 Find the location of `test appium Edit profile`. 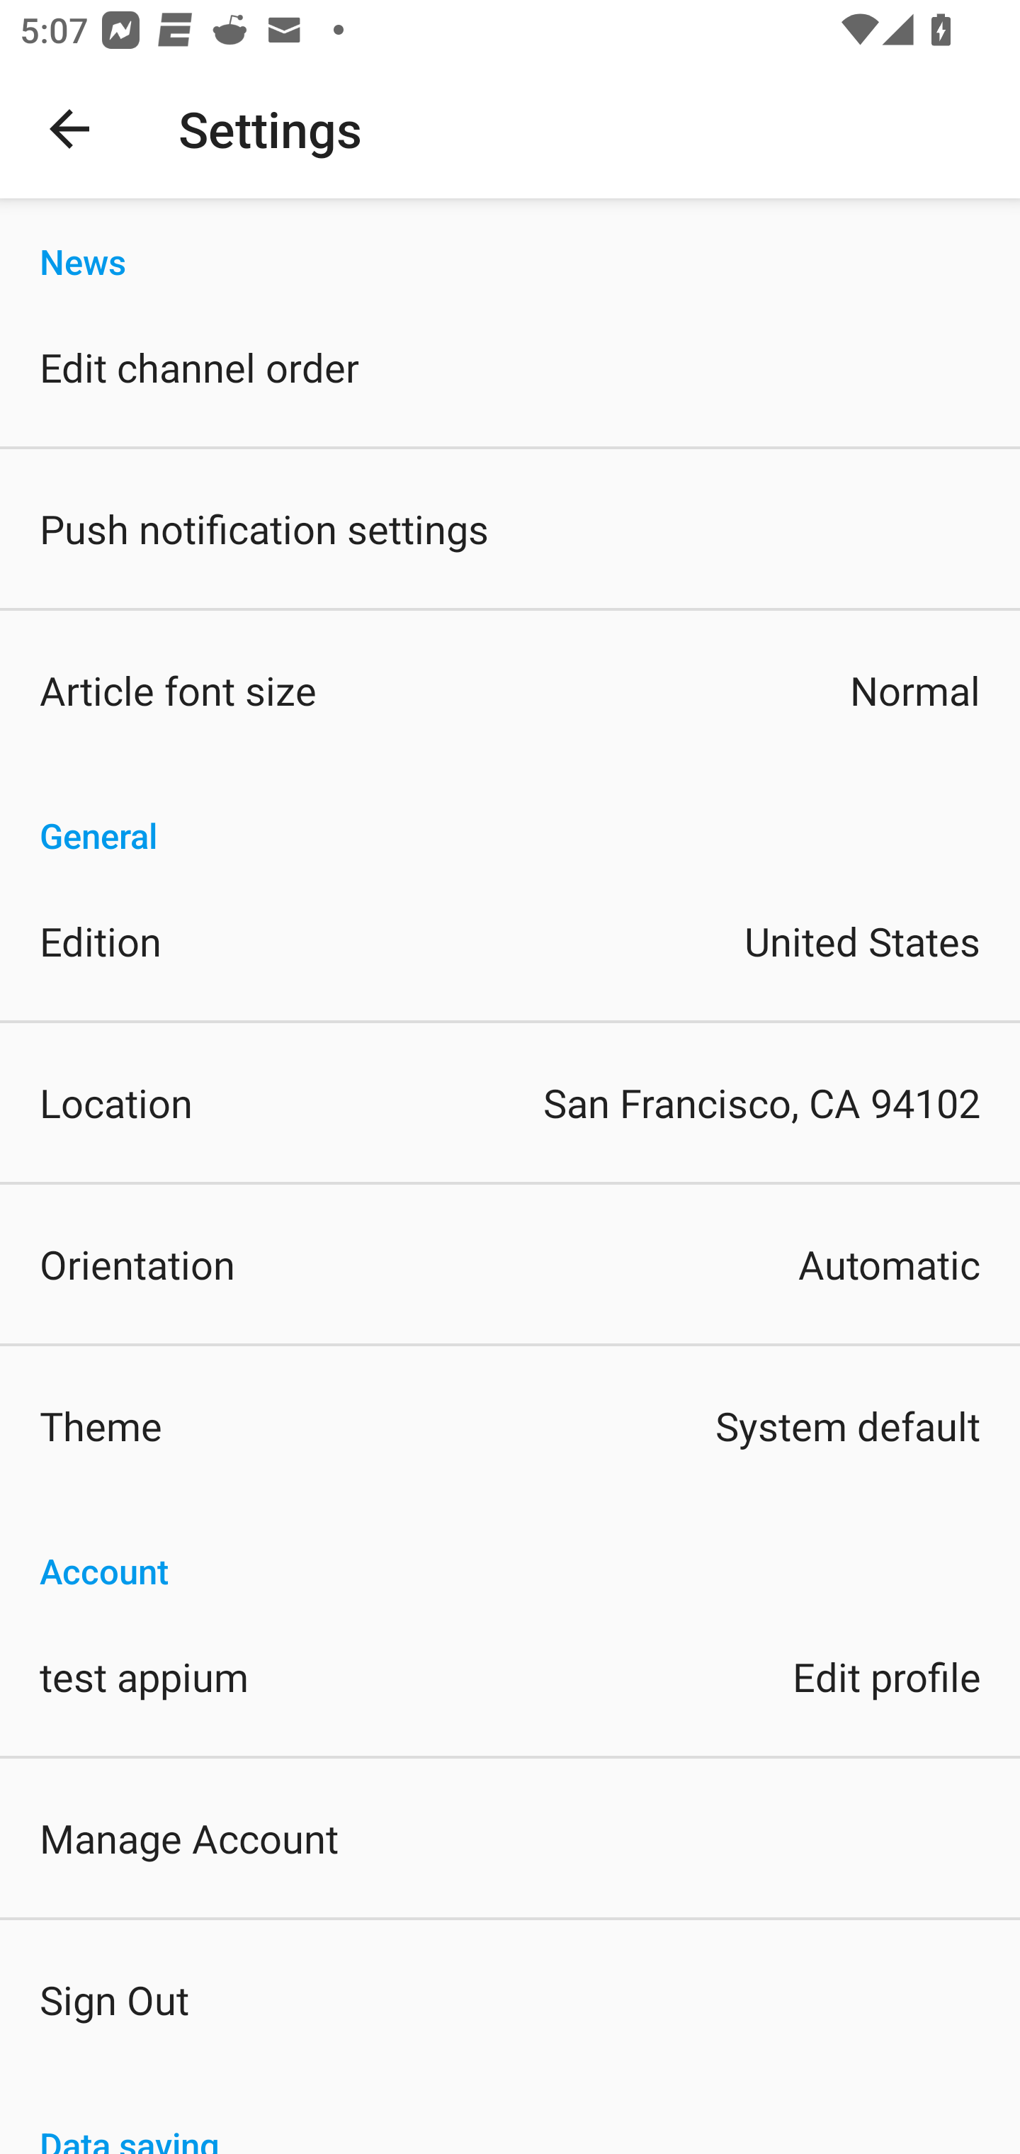

test appium Edit profile is located at coordinates (510, 1675).